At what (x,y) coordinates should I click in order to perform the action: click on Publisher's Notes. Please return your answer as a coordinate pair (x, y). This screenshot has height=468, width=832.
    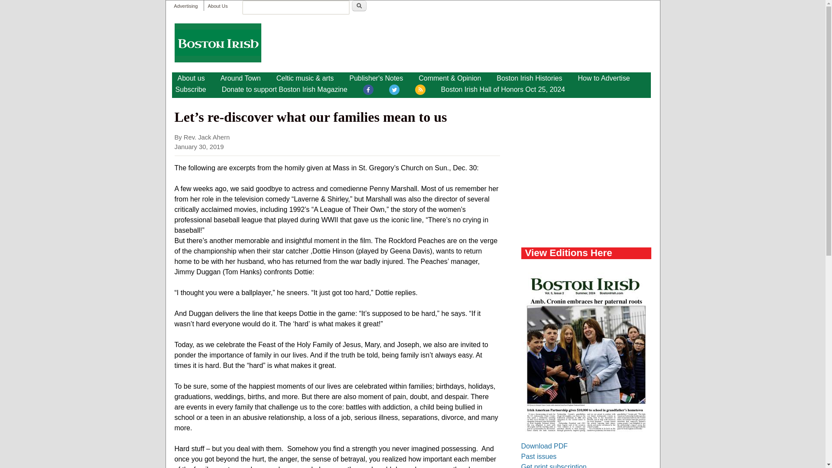
    Looking at the image, I should click on (376, 78).